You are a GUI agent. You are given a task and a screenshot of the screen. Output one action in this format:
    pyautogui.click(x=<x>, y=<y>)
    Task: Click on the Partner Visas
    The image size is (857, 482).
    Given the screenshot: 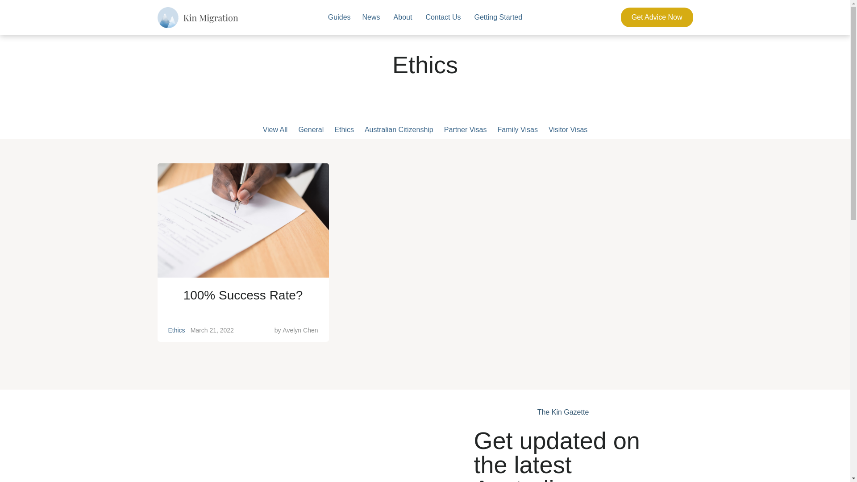 What is the action you would take?
    pyautogui.click(x=465, y=129)
    